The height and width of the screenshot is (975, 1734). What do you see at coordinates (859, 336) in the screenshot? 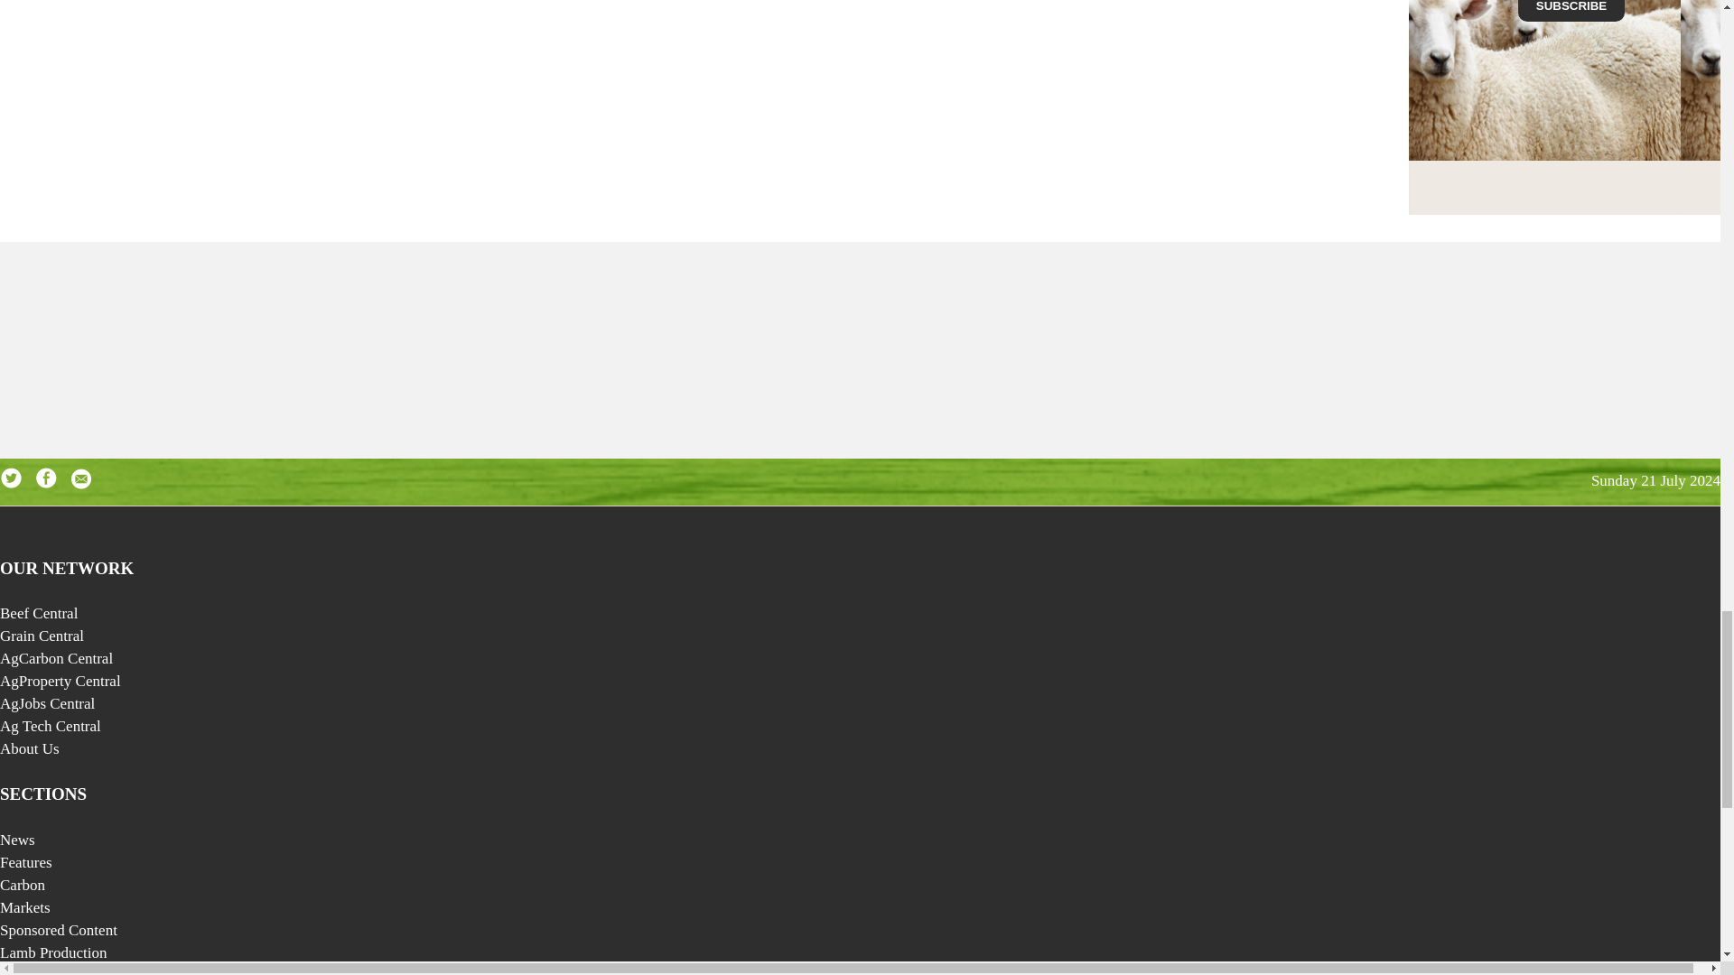
I see `3rd party ad content` at bounding box center [859, 336].